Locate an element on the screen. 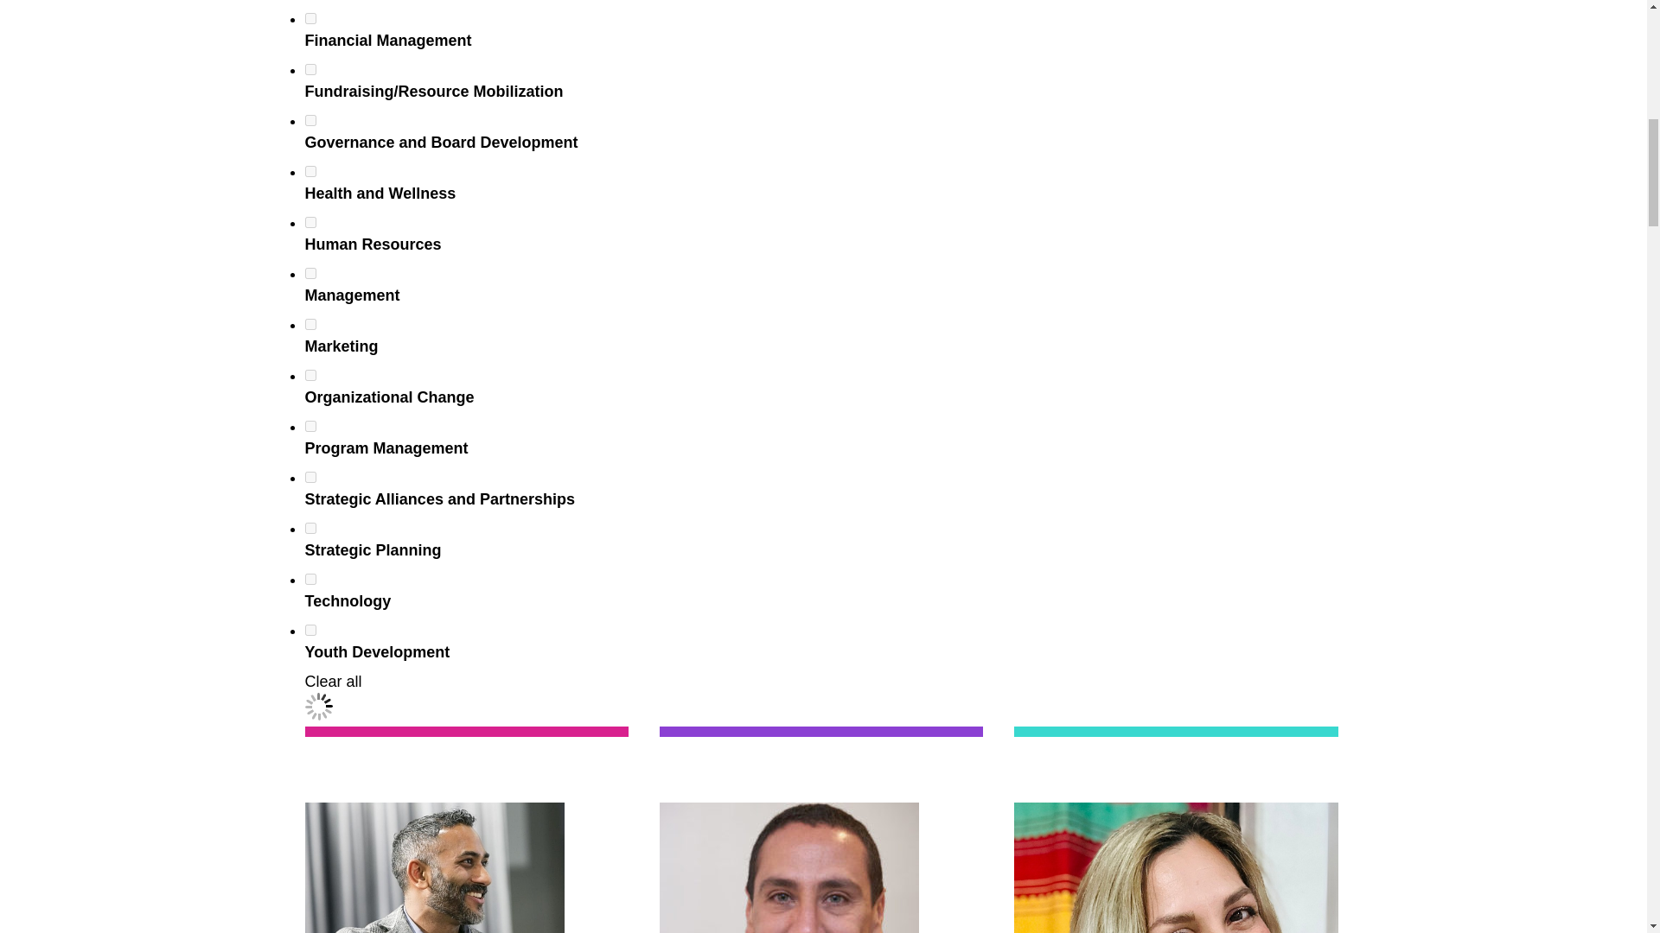 This screenshot has width=1660, height=933. on is located at coordinates (310, 221).